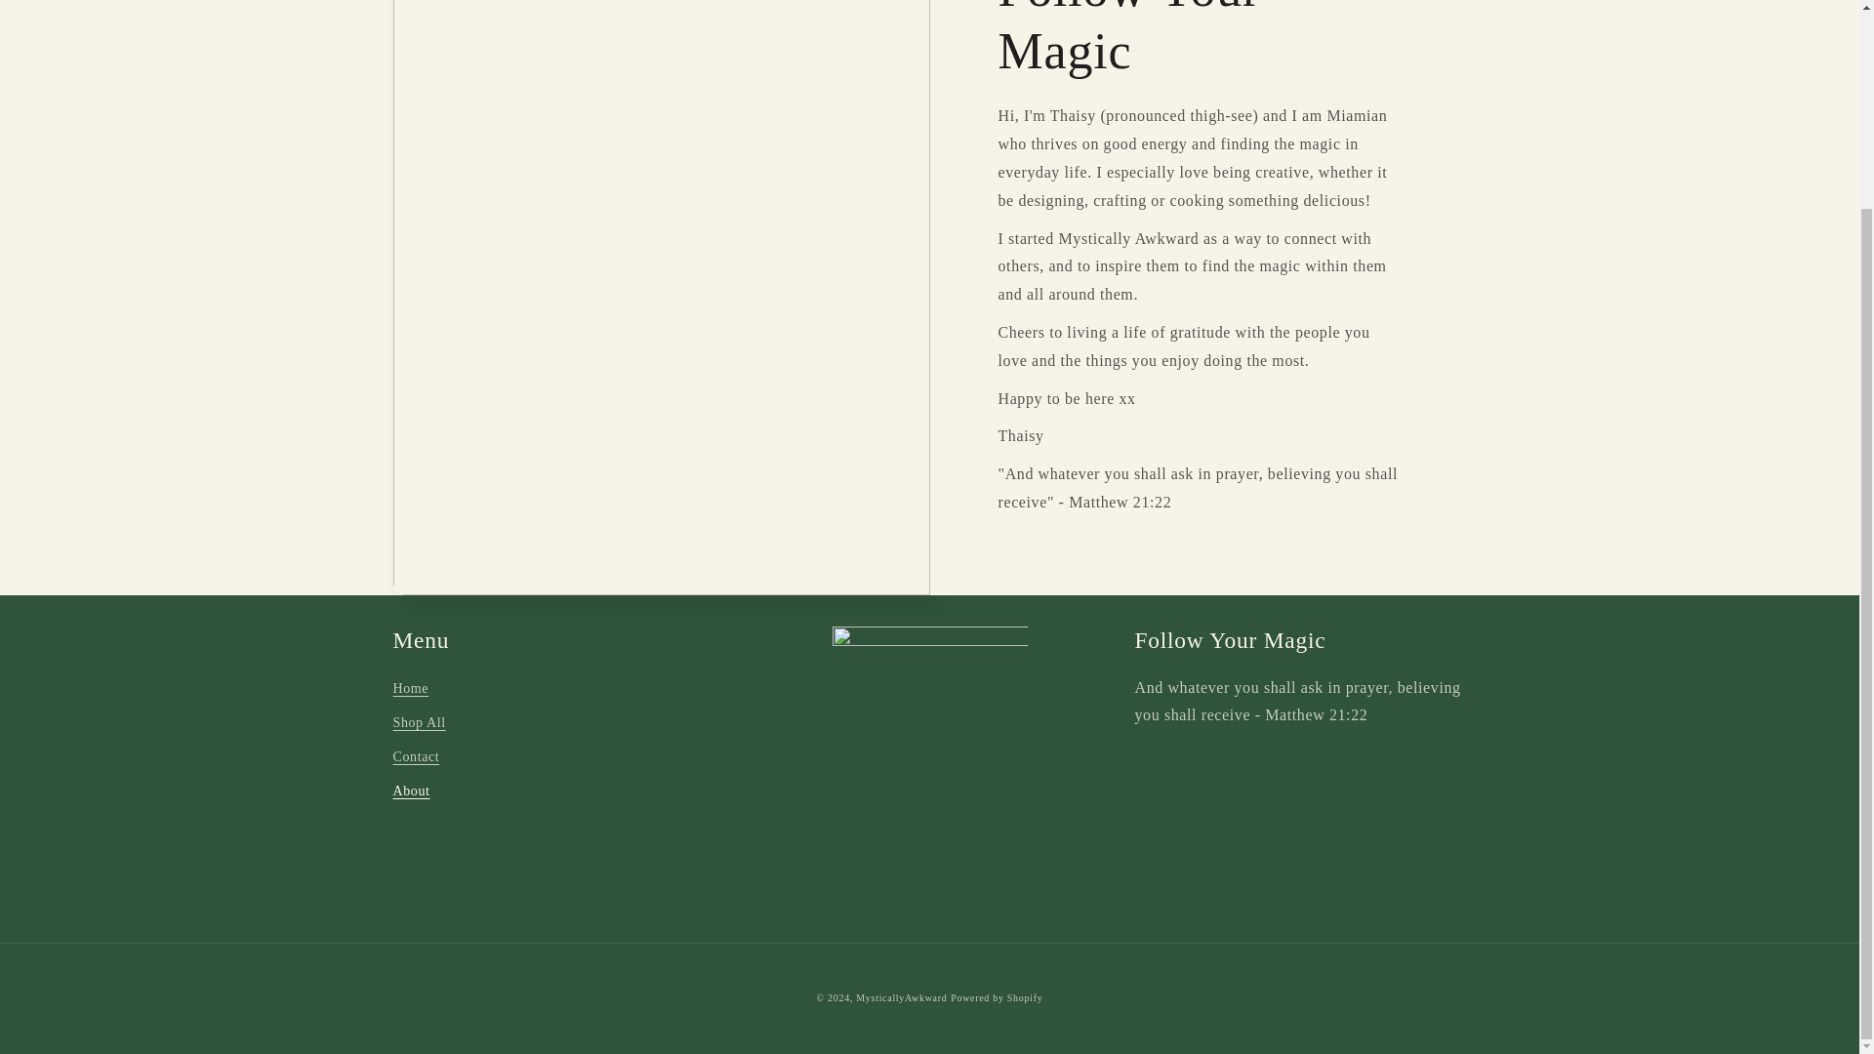 Image resolution: width=1874 pixels, height=1054 pixels. What do you see at coordinates (415, 756) in the screenshot?
I see `Contact` at bounding box center [415, 756].